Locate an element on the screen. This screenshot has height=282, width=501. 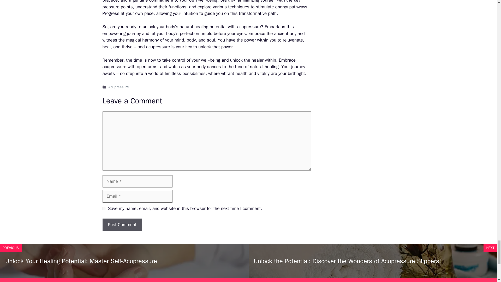
yes is located at coordinates (104, 208).